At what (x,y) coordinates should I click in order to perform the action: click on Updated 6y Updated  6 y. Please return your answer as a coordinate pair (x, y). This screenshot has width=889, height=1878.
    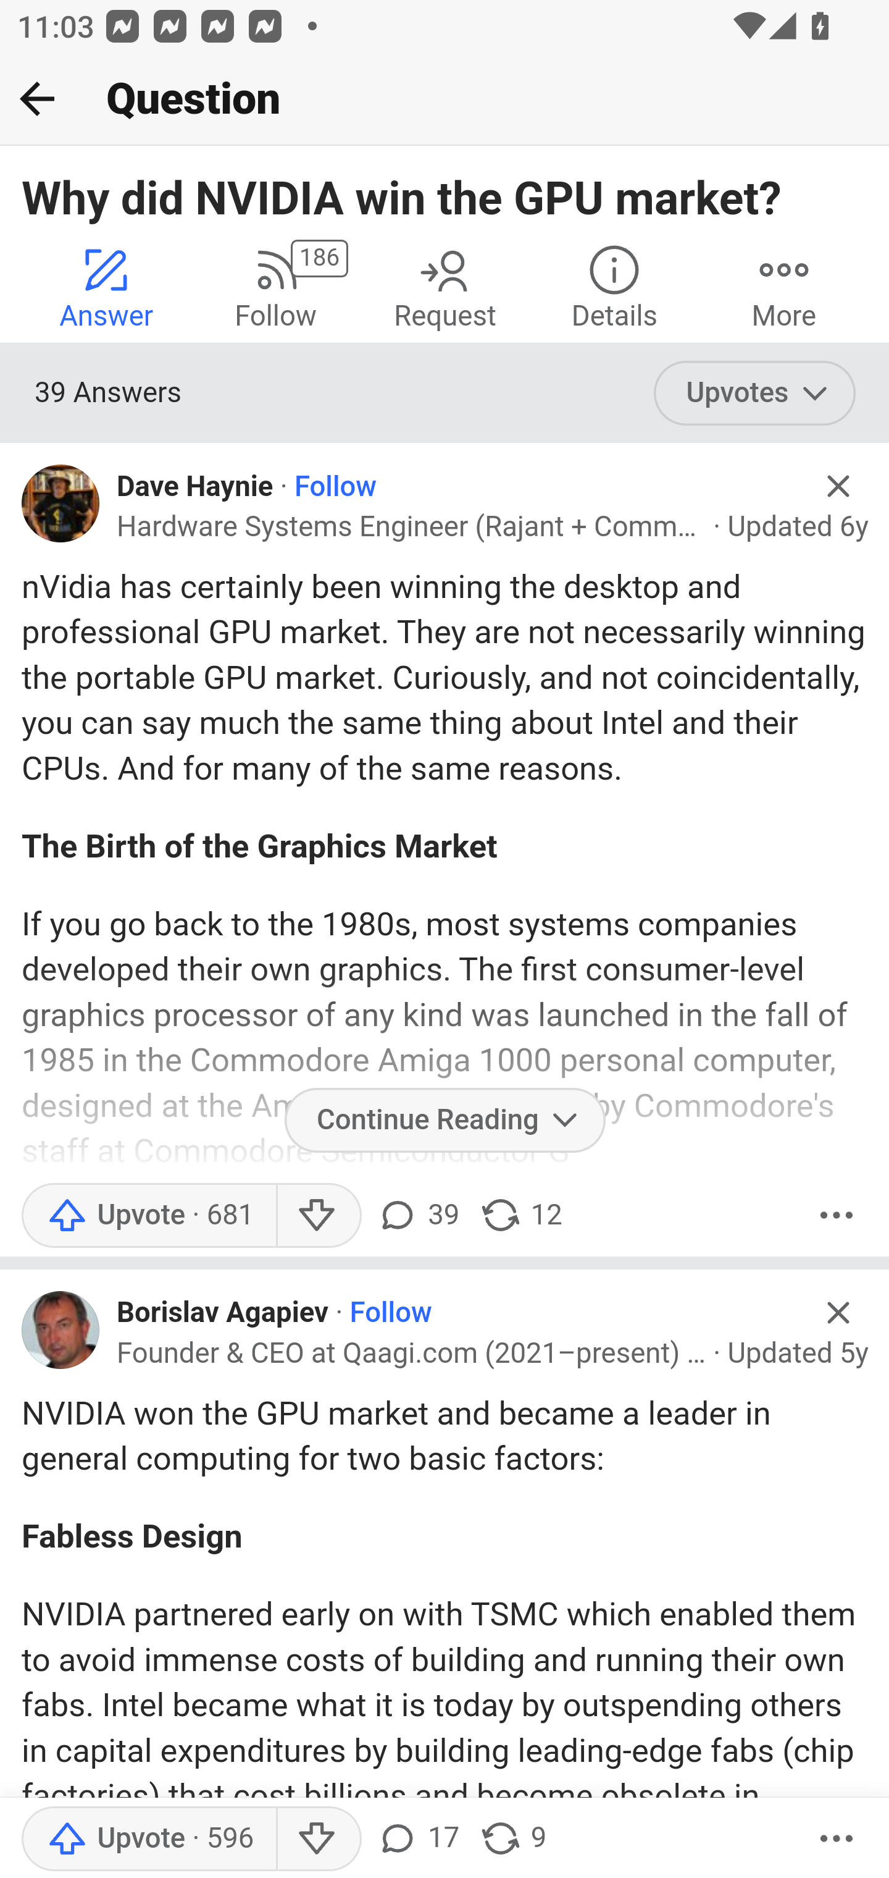
    Looking at the image, I should click on (798, 526).